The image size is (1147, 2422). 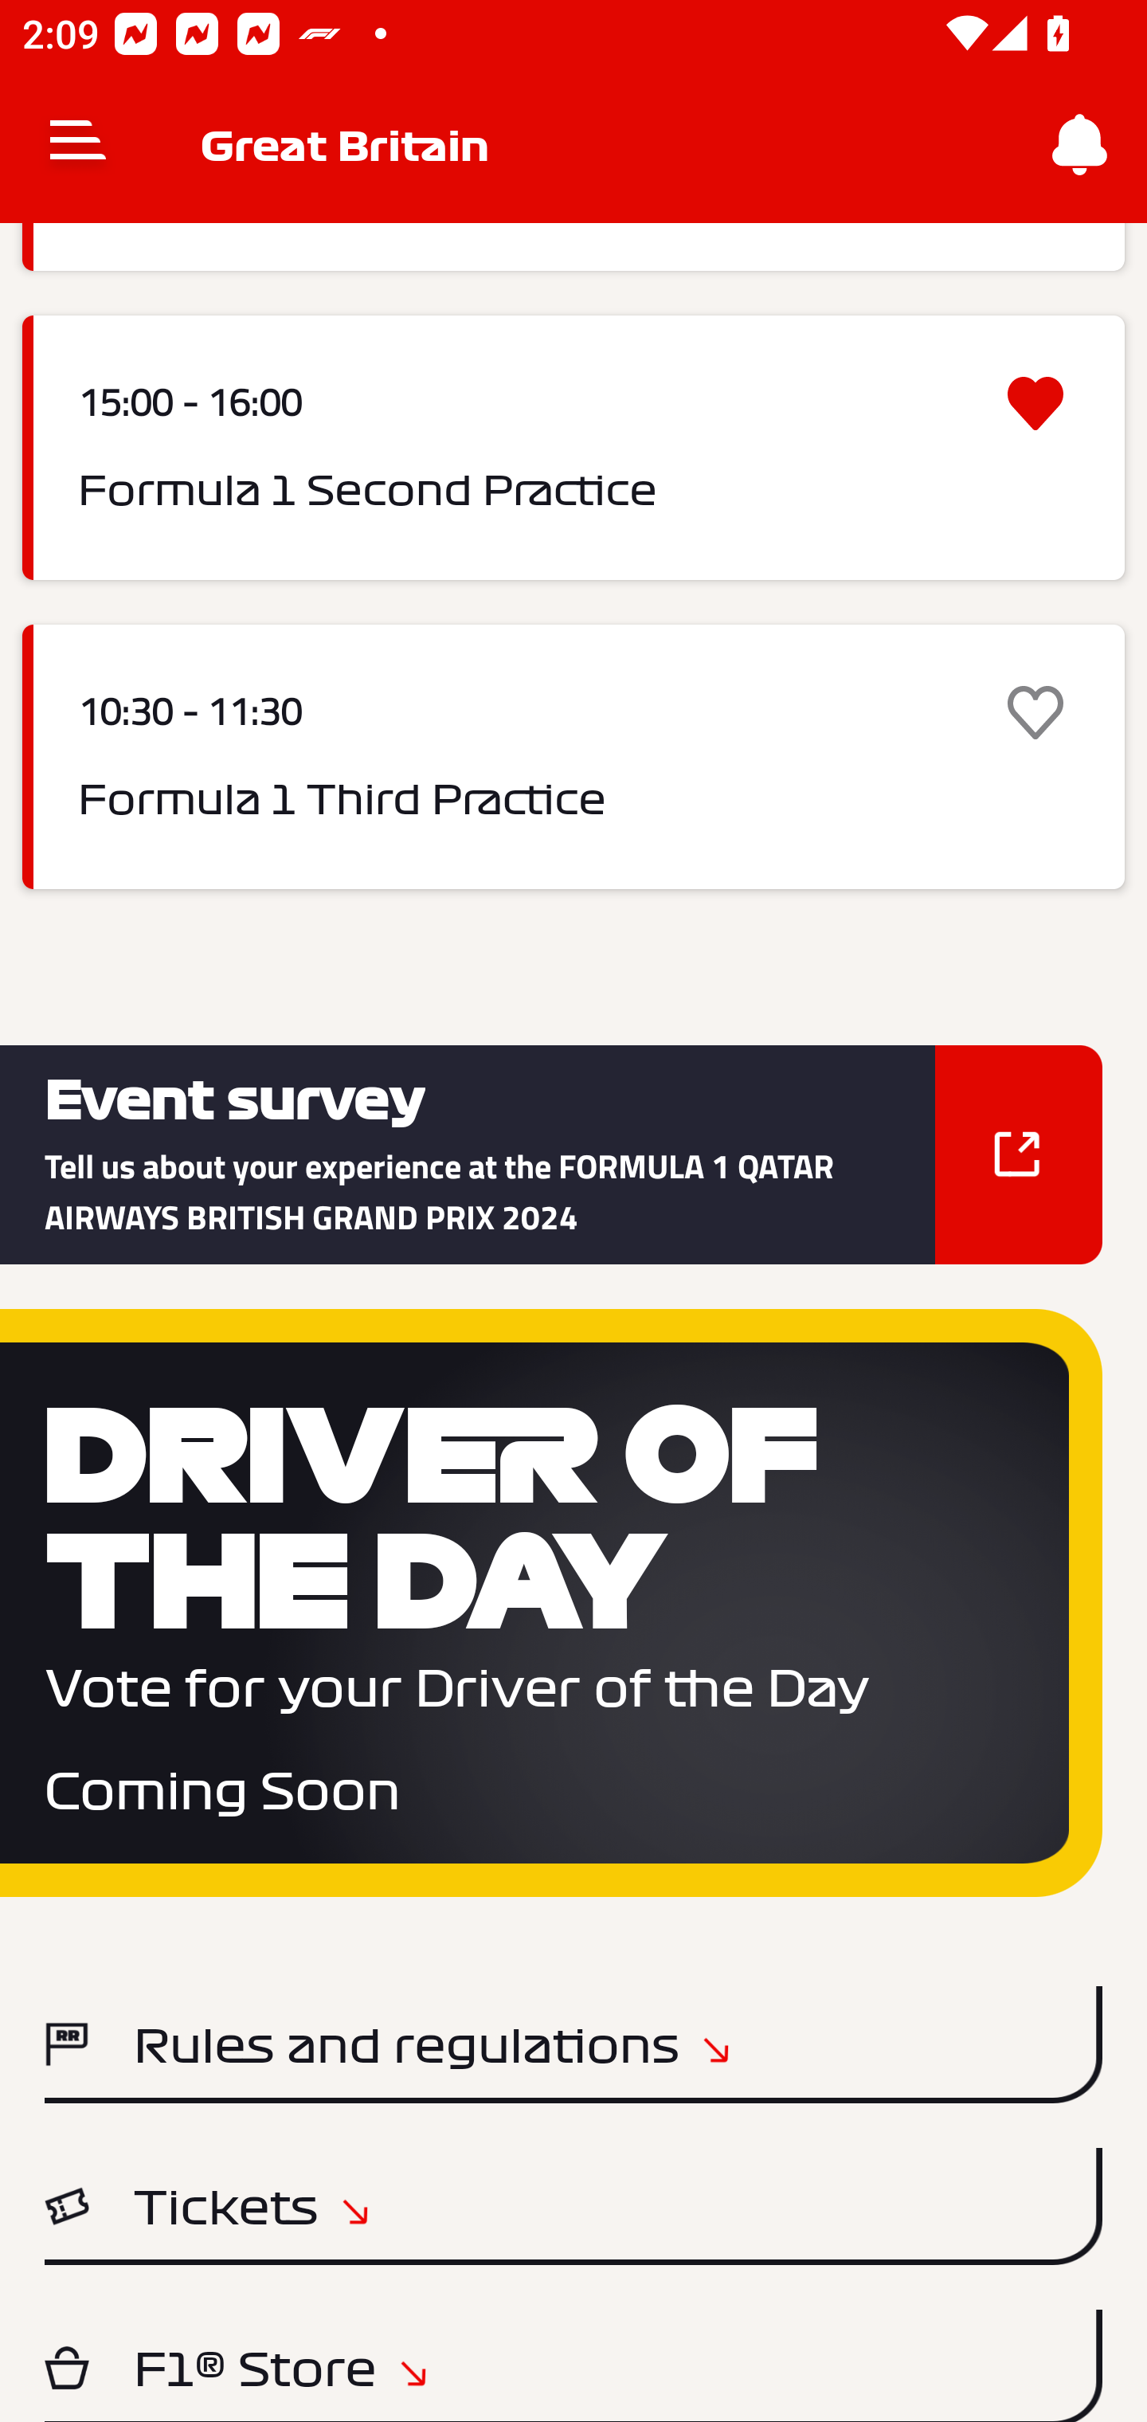 What do you see at coordinates (78, 145) in the screenshot?
I see `Navigate up` at bounding box center [78, 145].